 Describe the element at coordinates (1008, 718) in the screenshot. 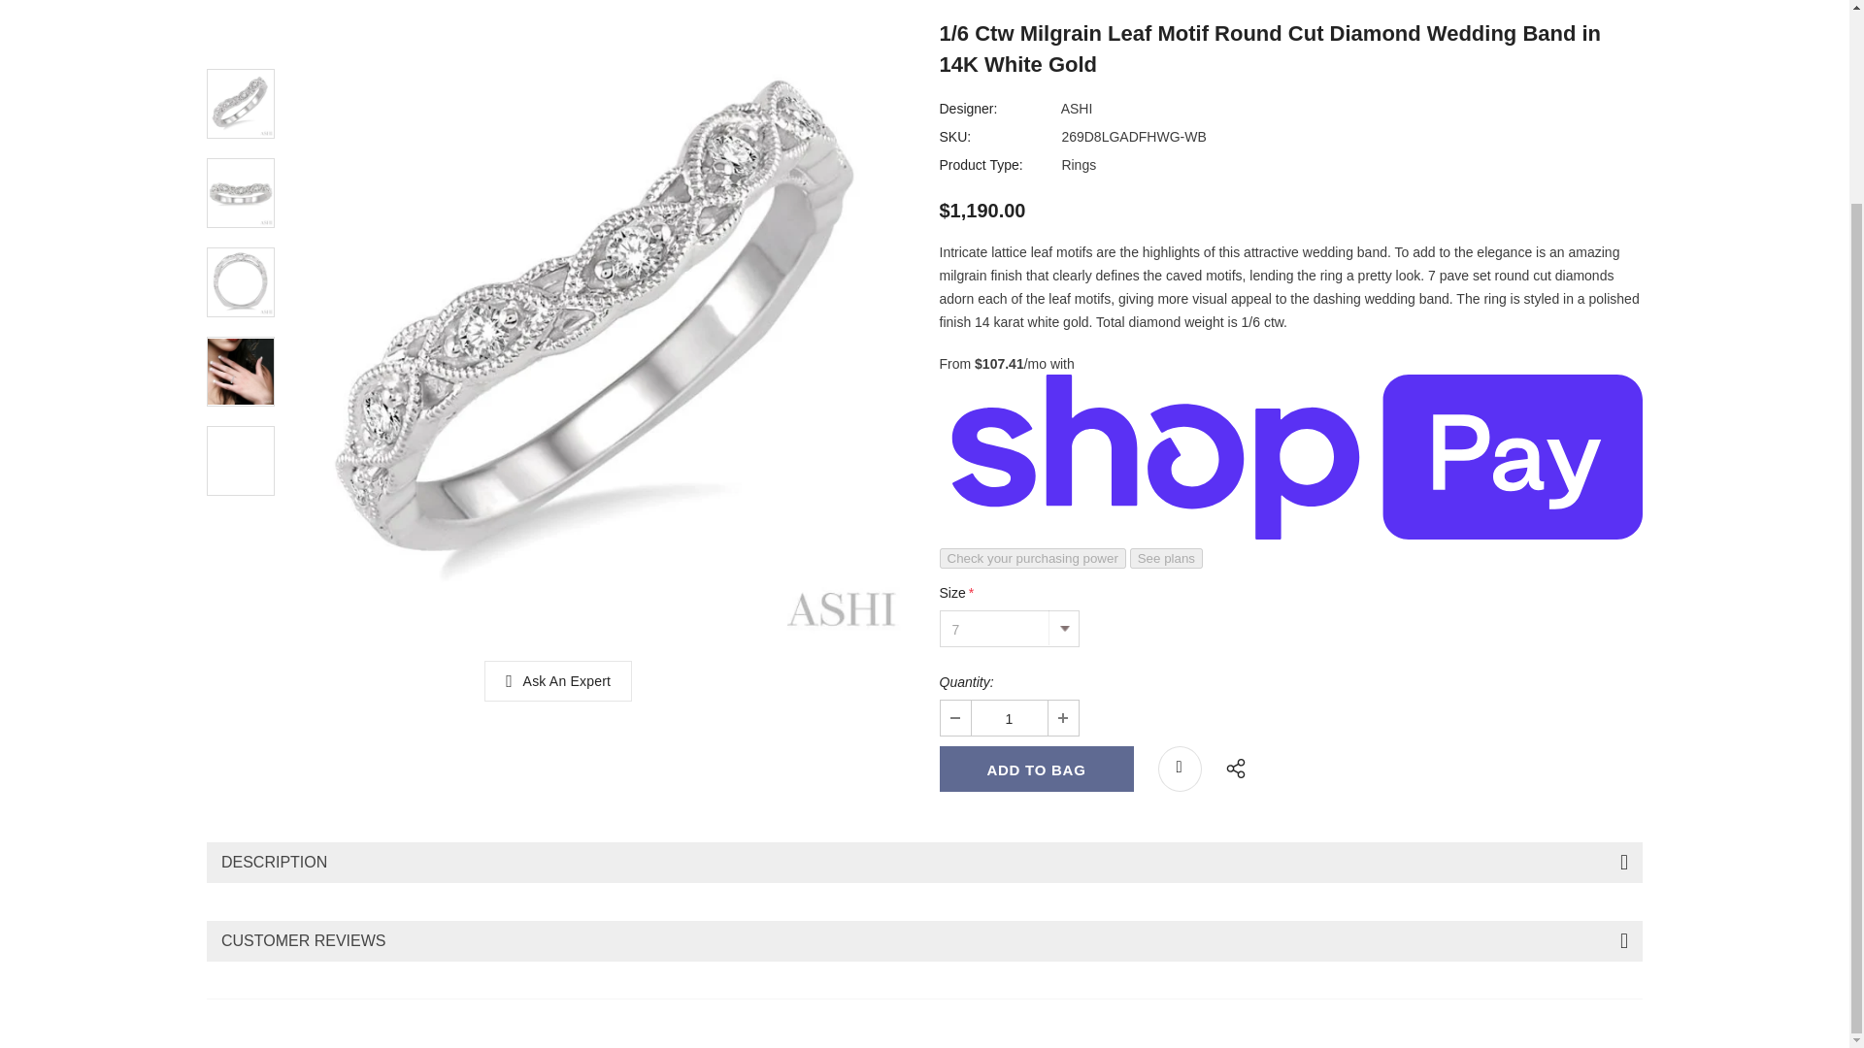

I see `1` at that location.